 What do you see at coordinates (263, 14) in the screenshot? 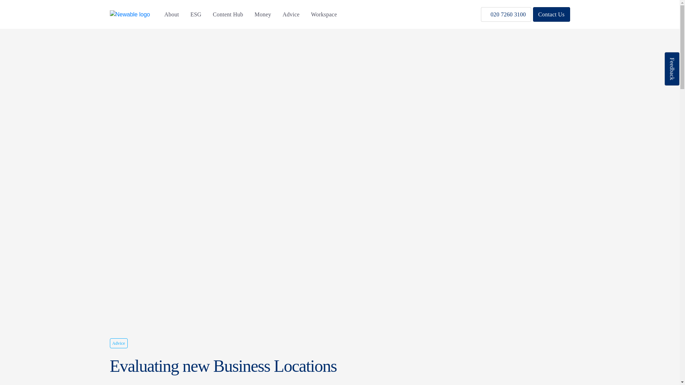
I see `Money` at bounding box center [263, 14].